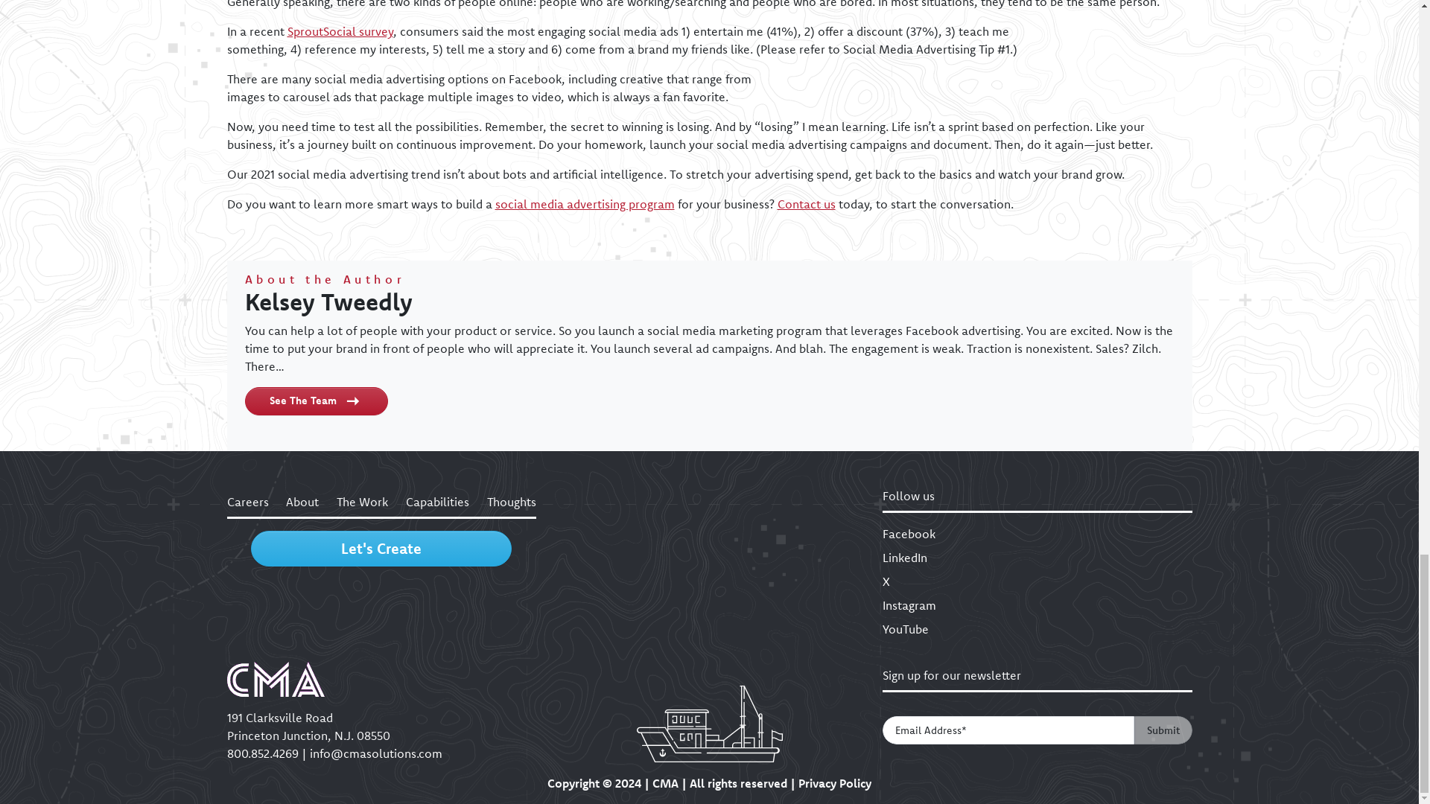  I want to click on YouTube, so click(1037, 628).